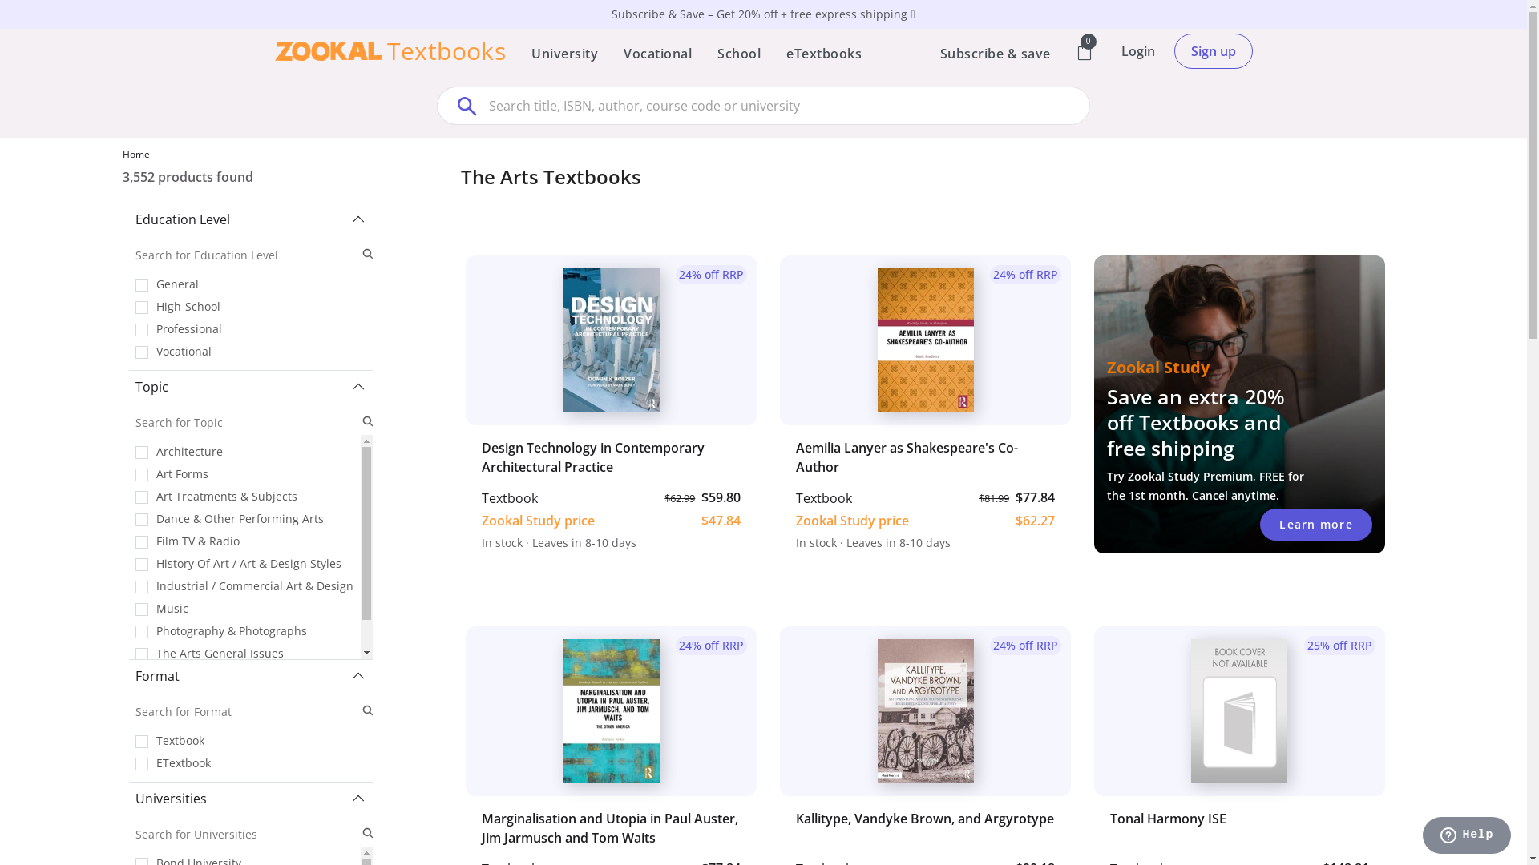  I want to click on School, so click(739, 54).